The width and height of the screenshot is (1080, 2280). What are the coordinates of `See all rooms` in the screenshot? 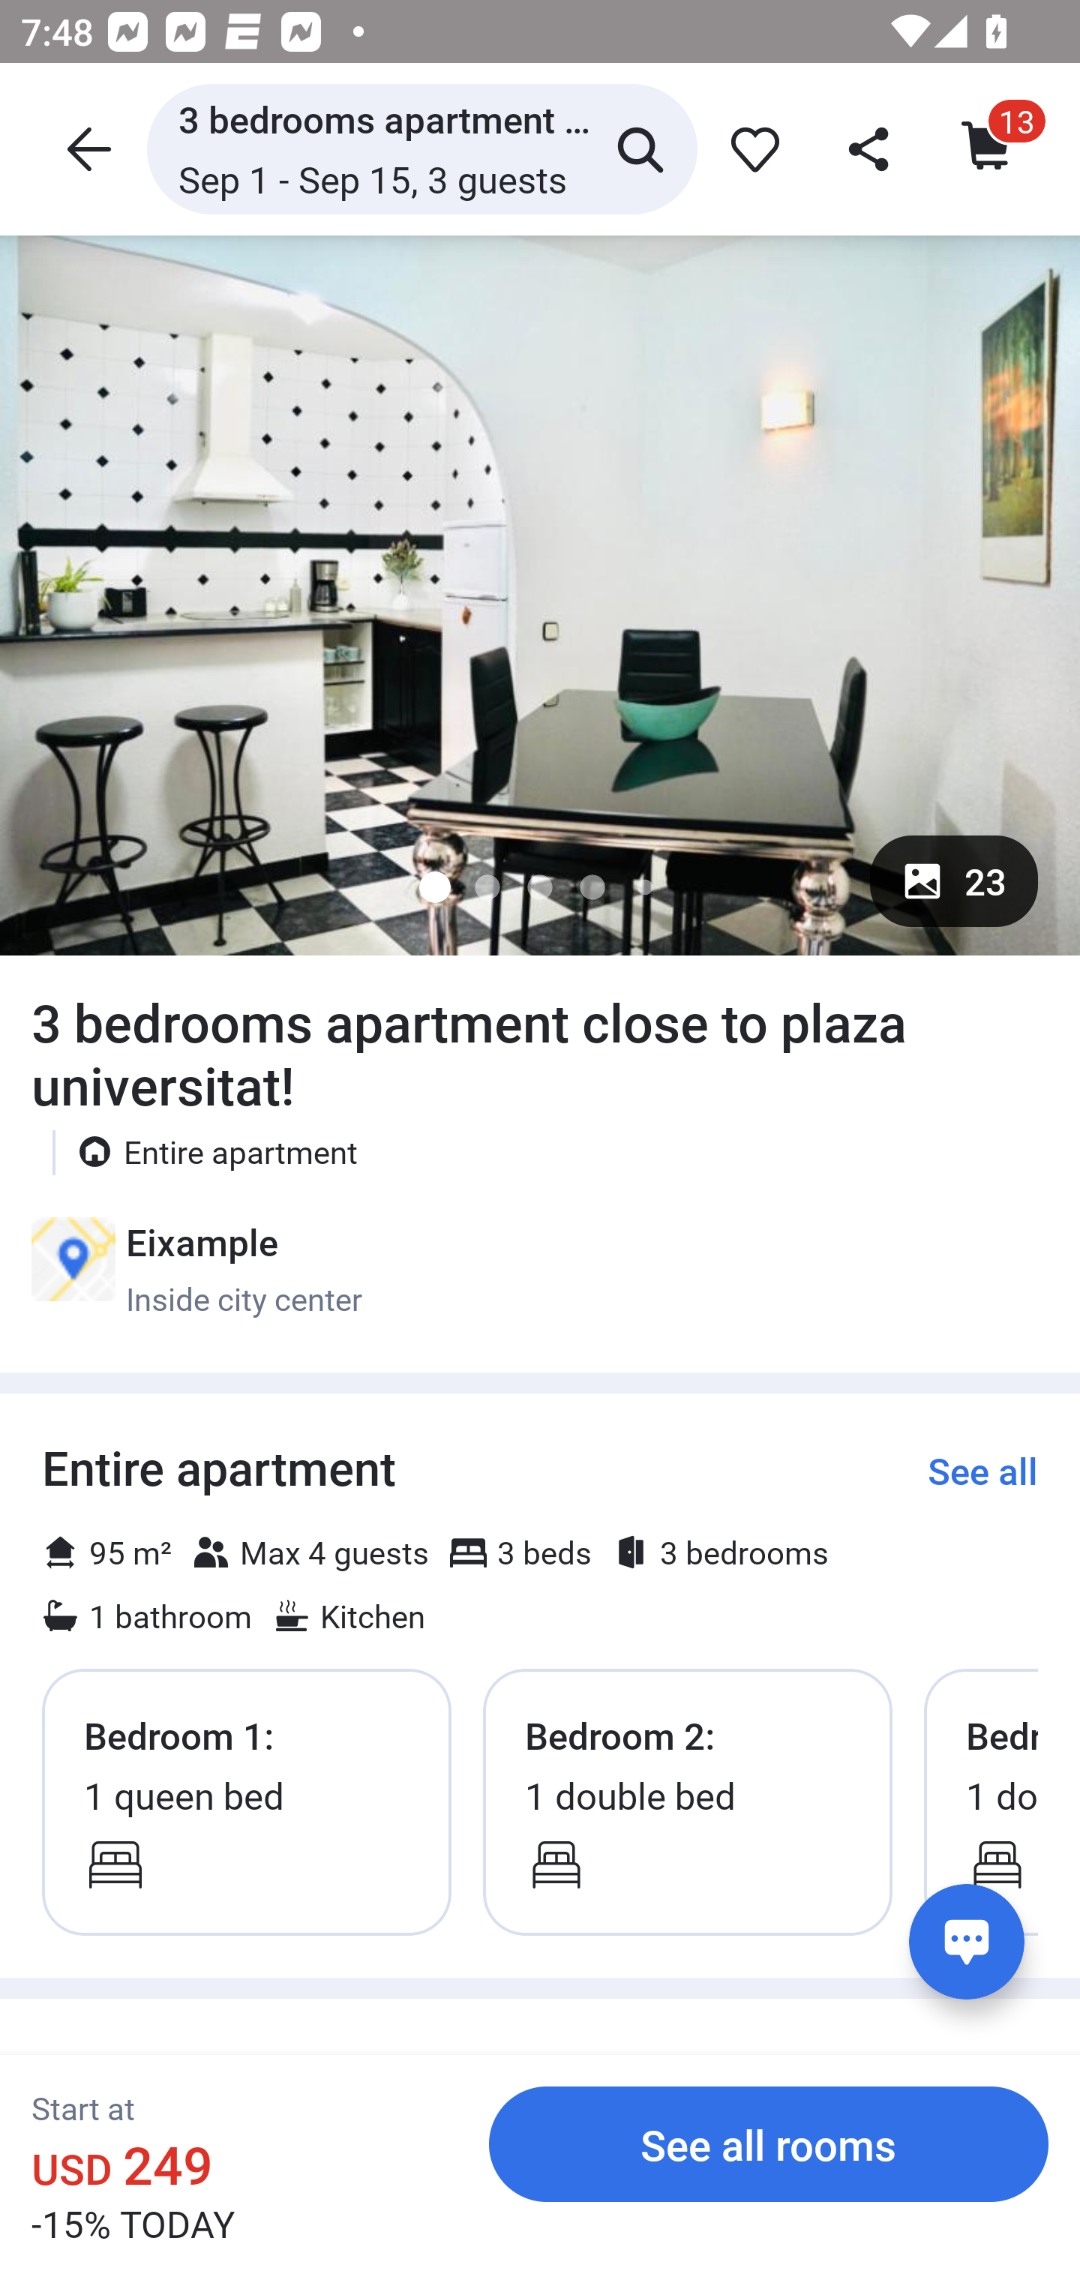 It's located at (769, 2143).